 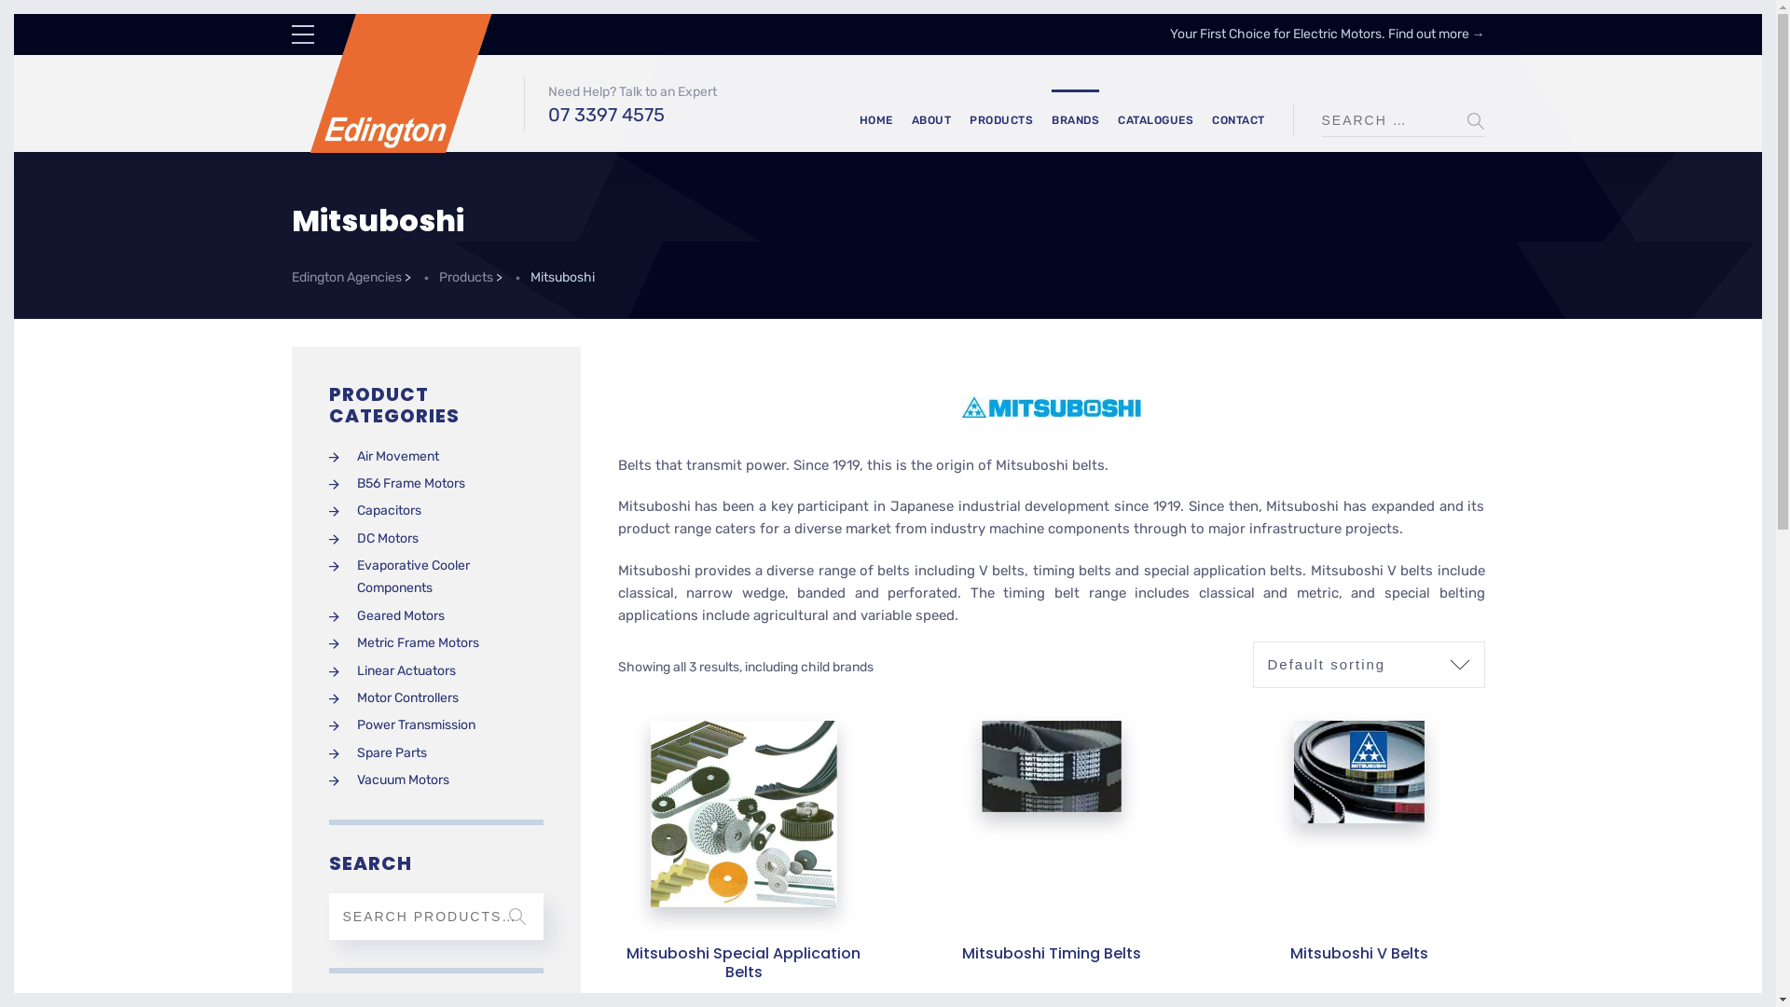 I want to click on B56 Frame Motors, so click(x=396, y=484).